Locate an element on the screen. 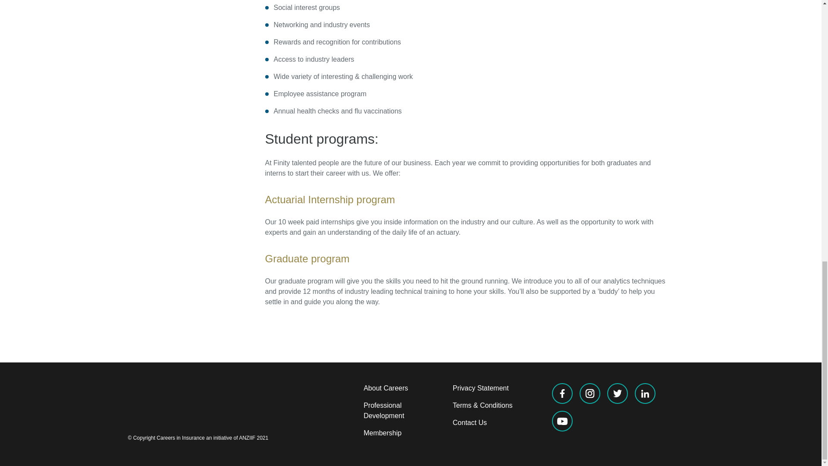 The width and height of the screenshot is (828, 466). Twitter is located at coordinates (617, 394).